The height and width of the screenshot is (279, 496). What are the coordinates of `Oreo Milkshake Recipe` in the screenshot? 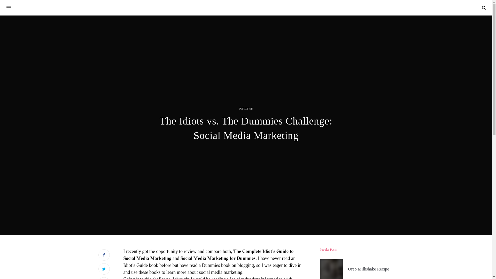 It's located at (369, 269).